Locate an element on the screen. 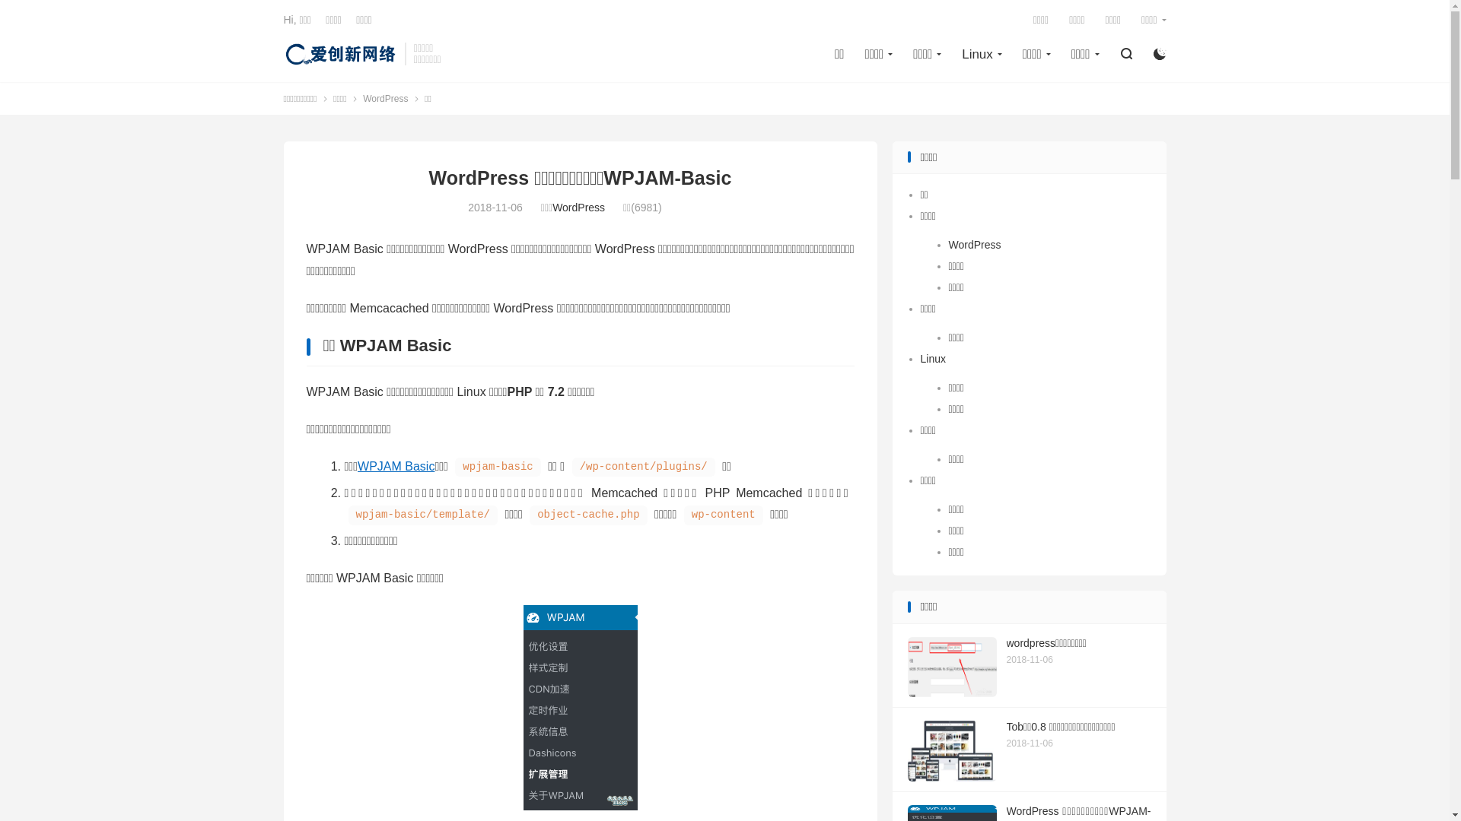 This screenshot has width=1461, height=821. WordPress is located at coordinates (974, 245).